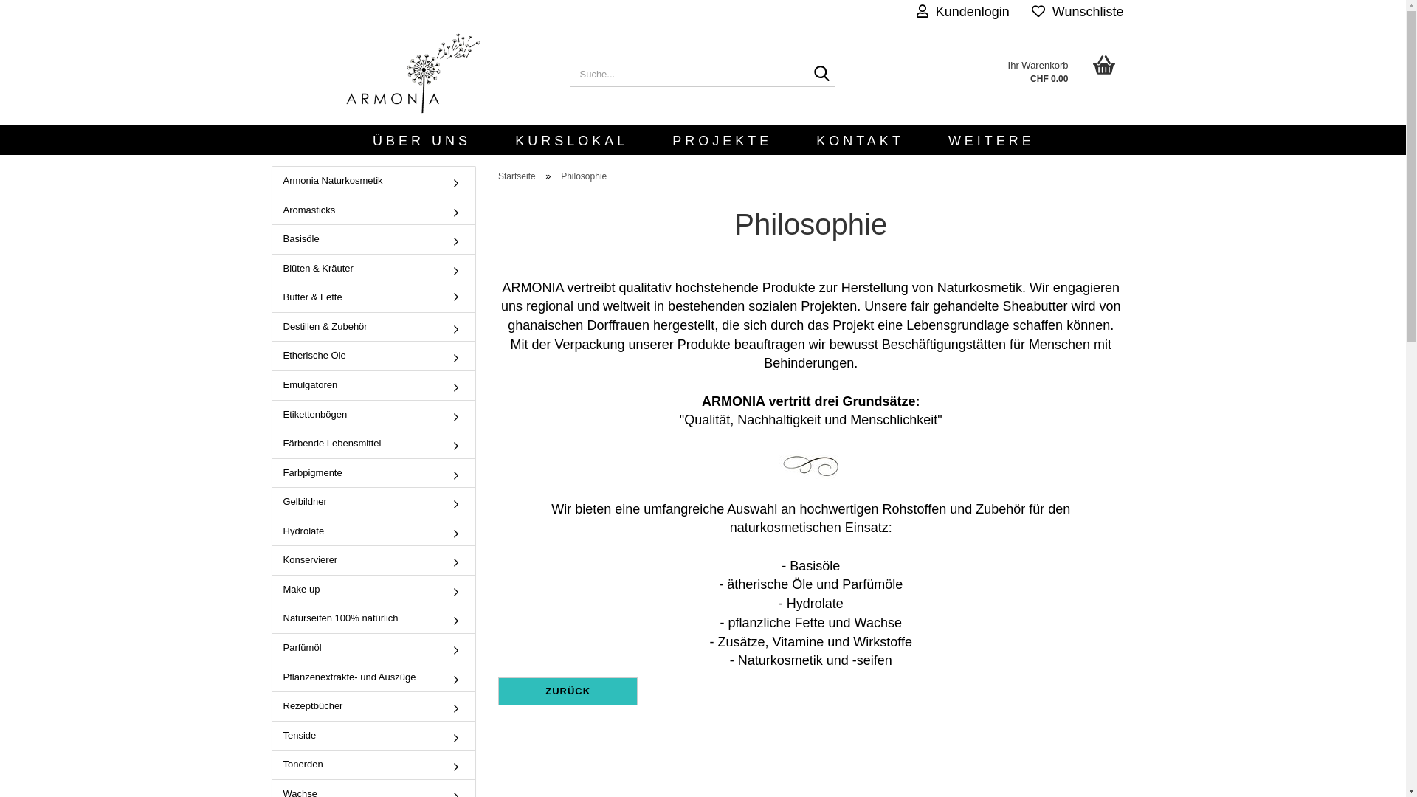 This screenshot has height=797, width=1417. I want to click on Ihr Warenkorb
CHF 0.00, so click(990, 66).